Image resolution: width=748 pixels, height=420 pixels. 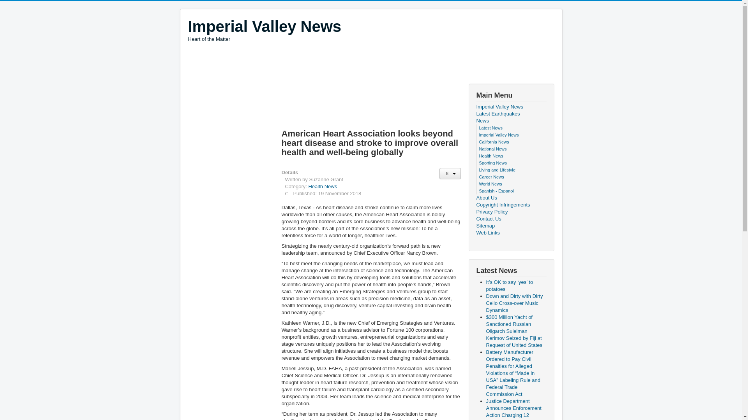 What do you see at coordinates (491, 128) in the screenshot?
I see `Latest News` at bounding box center [491, 128].